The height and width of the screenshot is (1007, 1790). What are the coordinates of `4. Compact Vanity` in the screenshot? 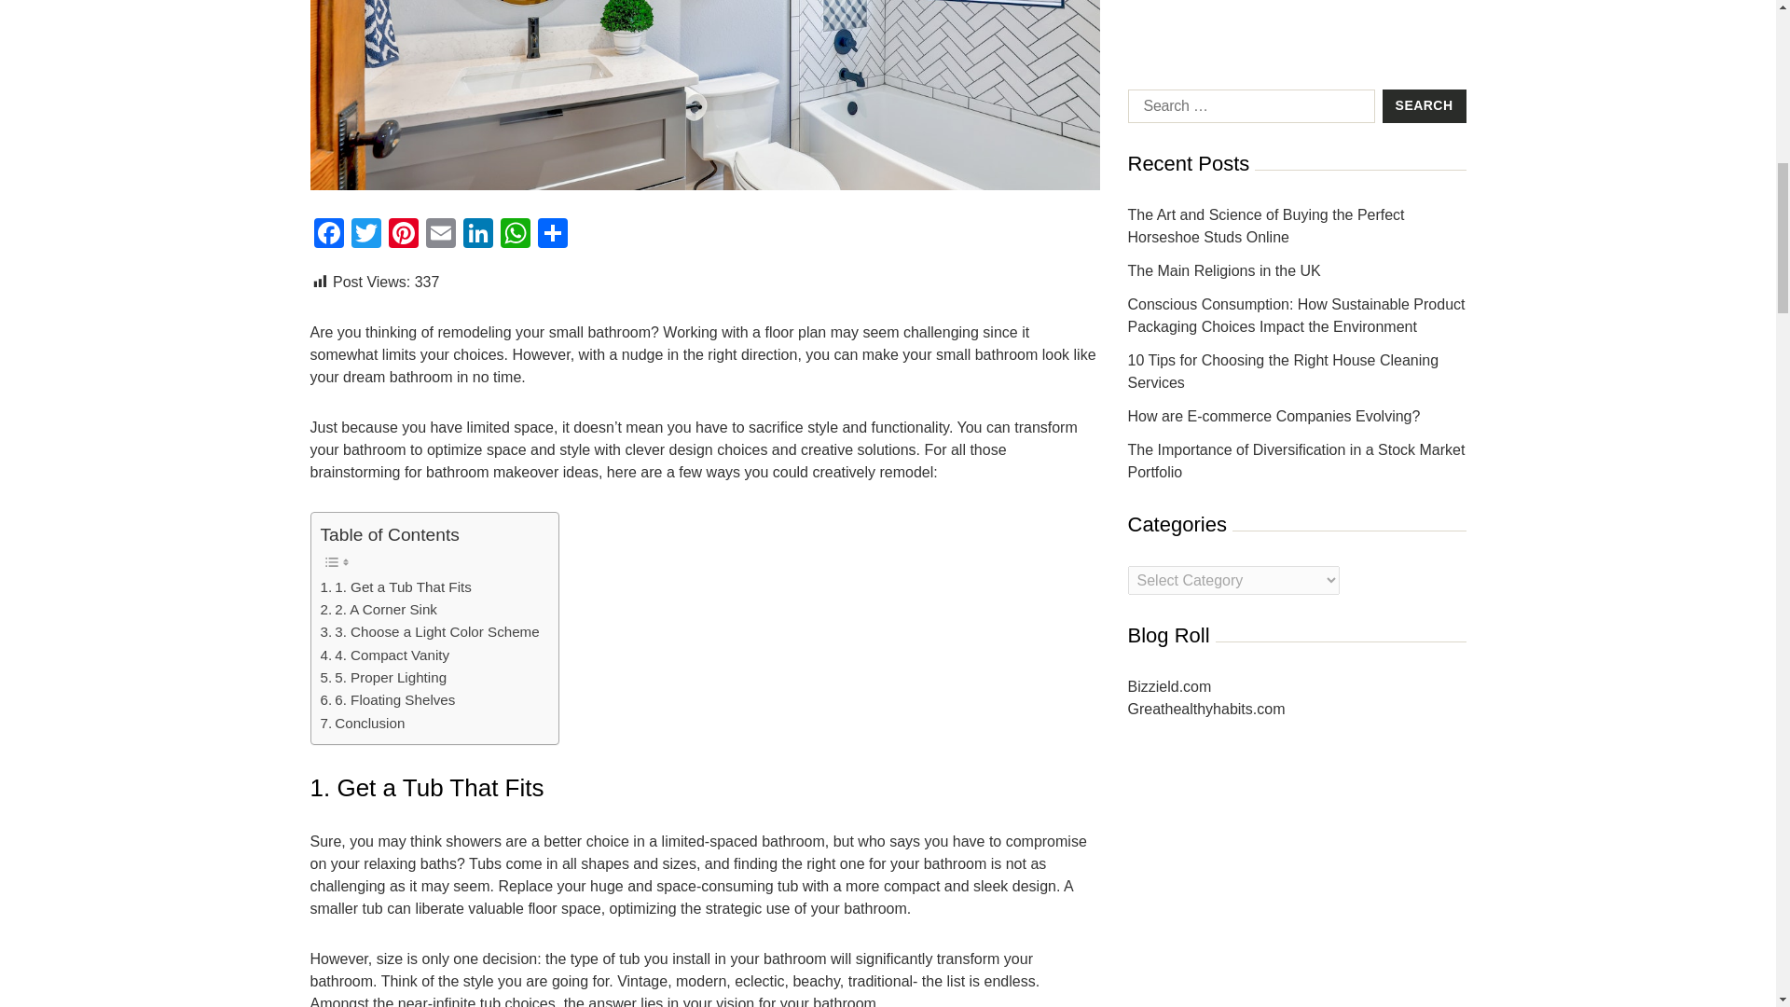 It's located at (385, 655).